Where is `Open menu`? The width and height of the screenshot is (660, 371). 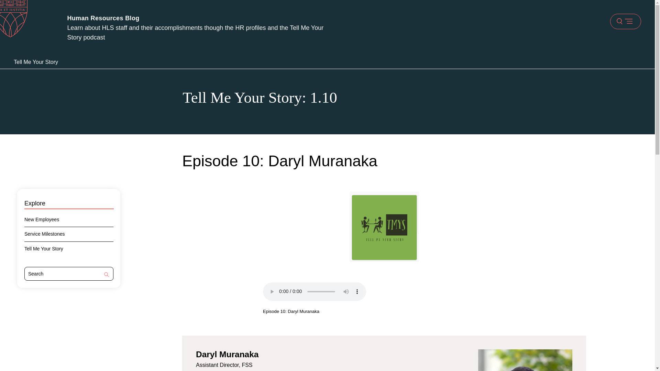
Open menu is located at coordinates (625, 21).